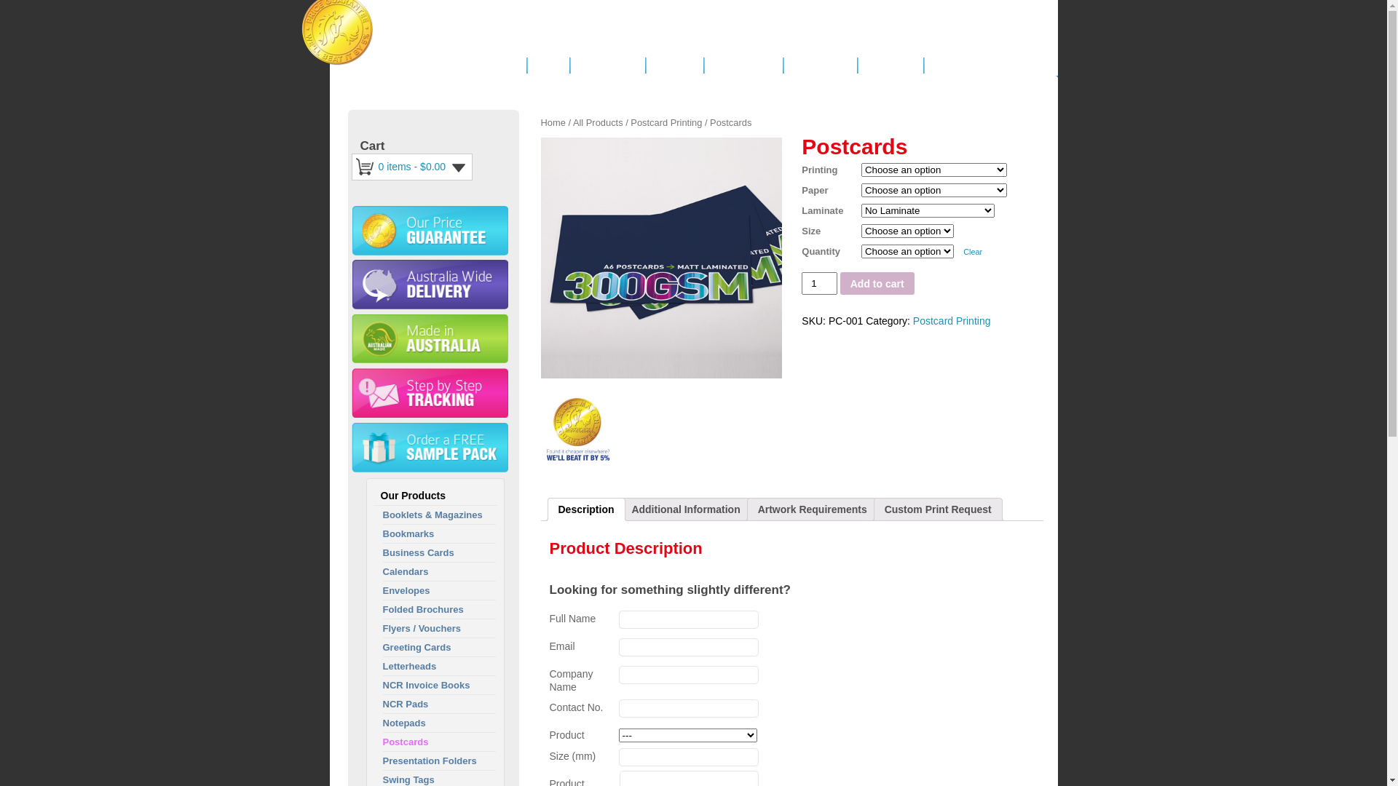  I want to click on Postcard Printing, so click(666, 122).